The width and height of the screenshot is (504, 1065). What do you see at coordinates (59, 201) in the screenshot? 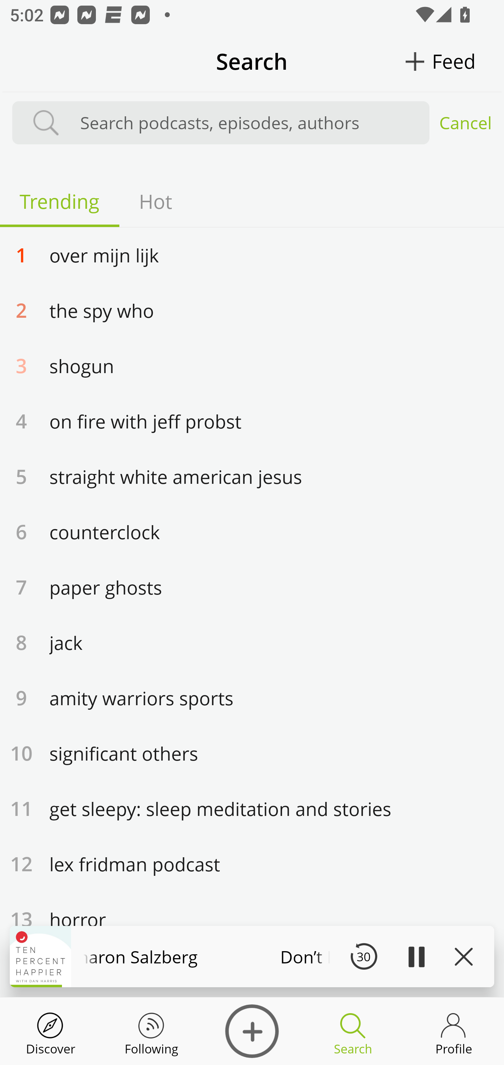
I see `Trending` at bounding box center [59, 201].